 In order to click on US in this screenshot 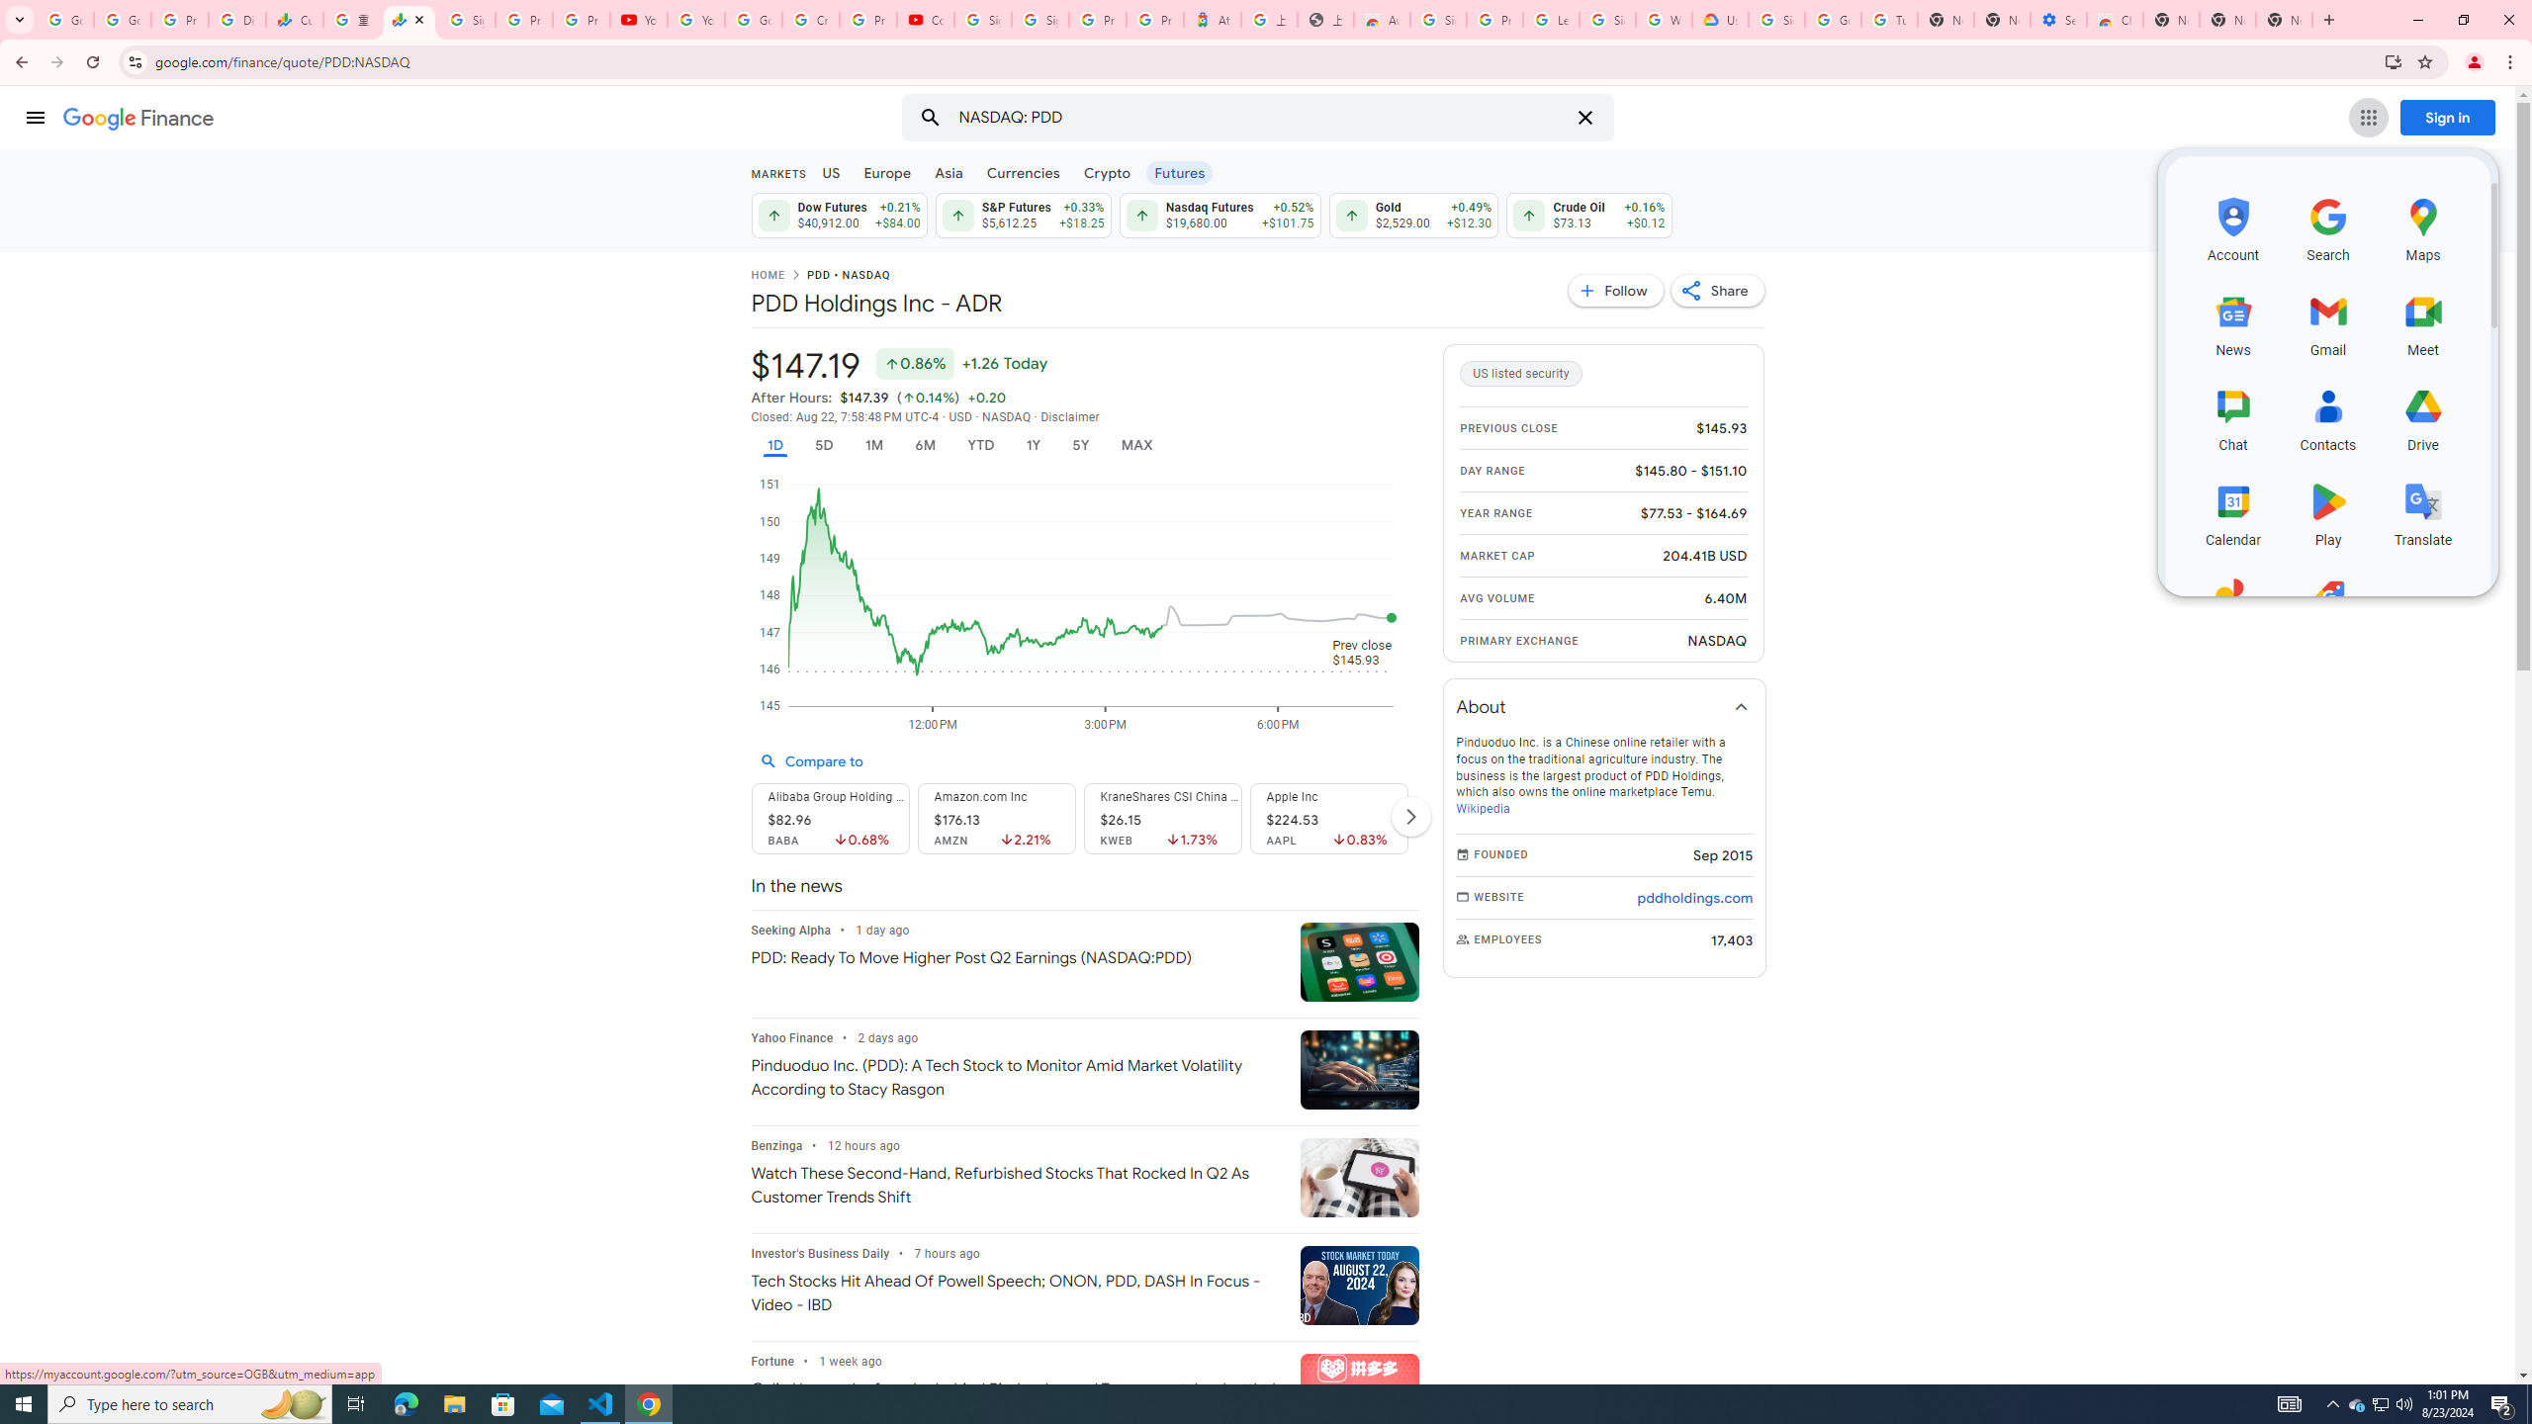, I will do `click(830, 172)`.